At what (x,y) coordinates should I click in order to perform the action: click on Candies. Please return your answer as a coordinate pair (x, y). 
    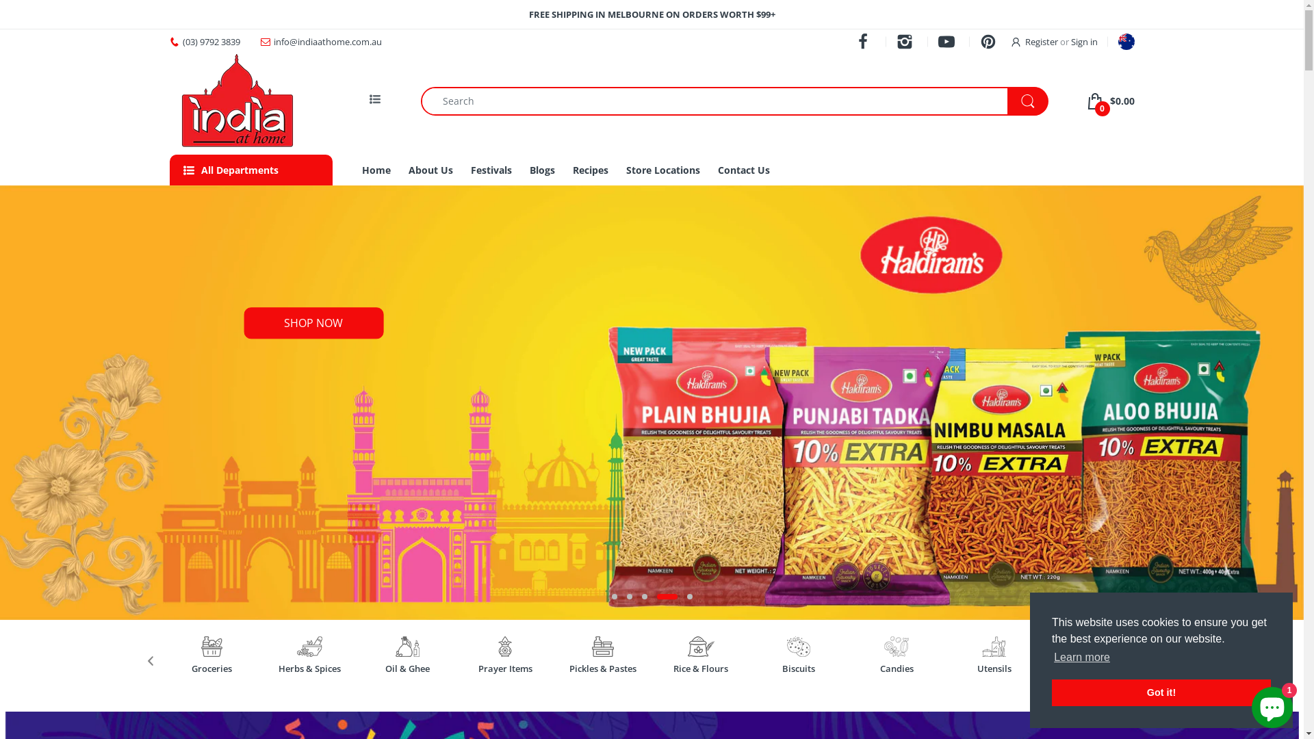
    Looking at the image, I should click on (897, 669).